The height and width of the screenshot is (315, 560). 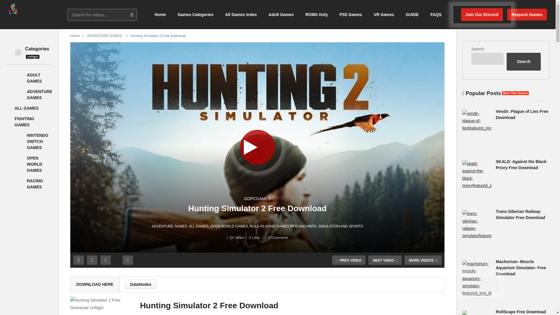 What do you see at coordinates (19, 143) in the screenshot?
I see `NINTENDO SWITCH GAMES` at bounding box center [19, 143].